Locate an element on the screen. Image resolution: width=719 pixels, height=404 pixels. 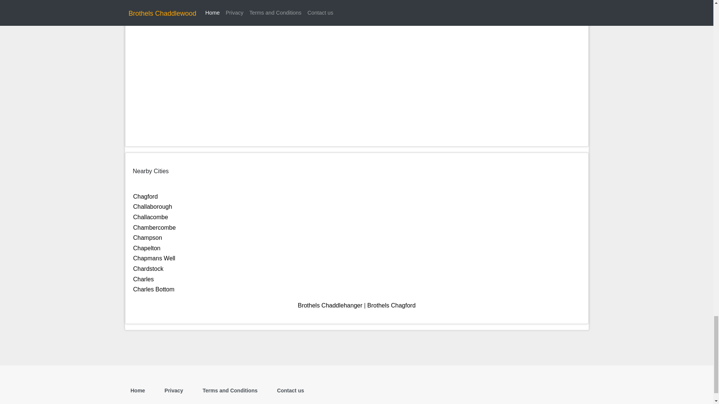
Challaborough is located at coordinates (153, 206).